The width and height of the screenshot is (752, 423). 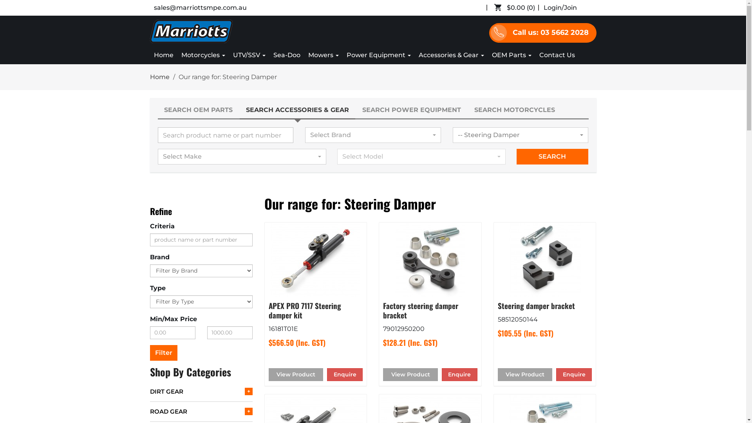 What do you see at coordinates (451, 55) in the screenshot?
I see `Accessories & Gear` at bounding box center [451, 55].